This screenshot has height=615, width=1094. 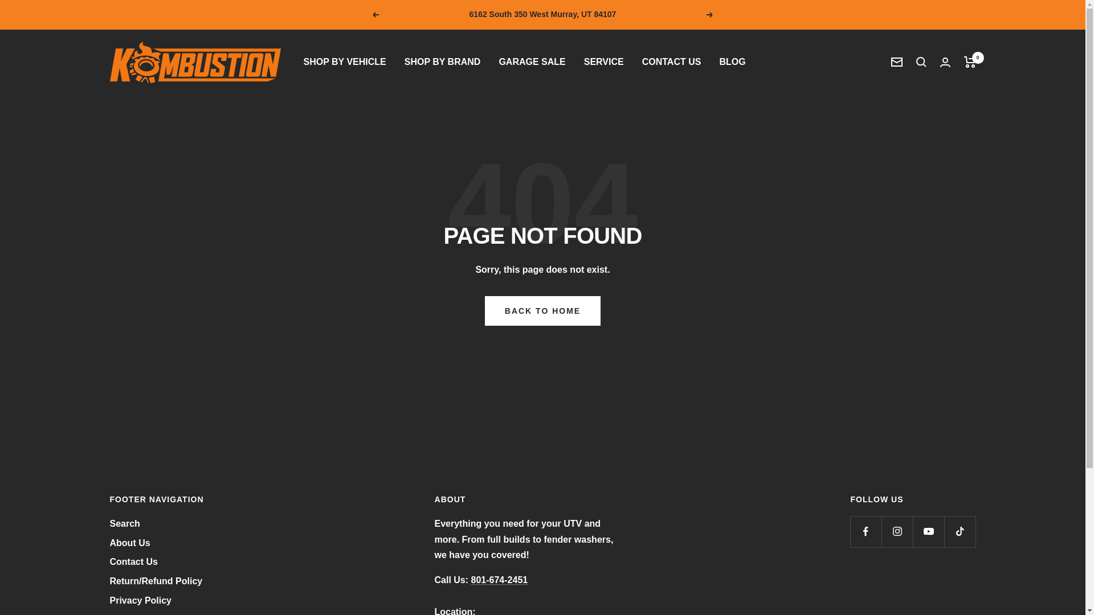 What do you see at coordinates (344, 62) in the screenshot?
I see `SHOP BY VEHICLE` at bounding box center [344, 62].